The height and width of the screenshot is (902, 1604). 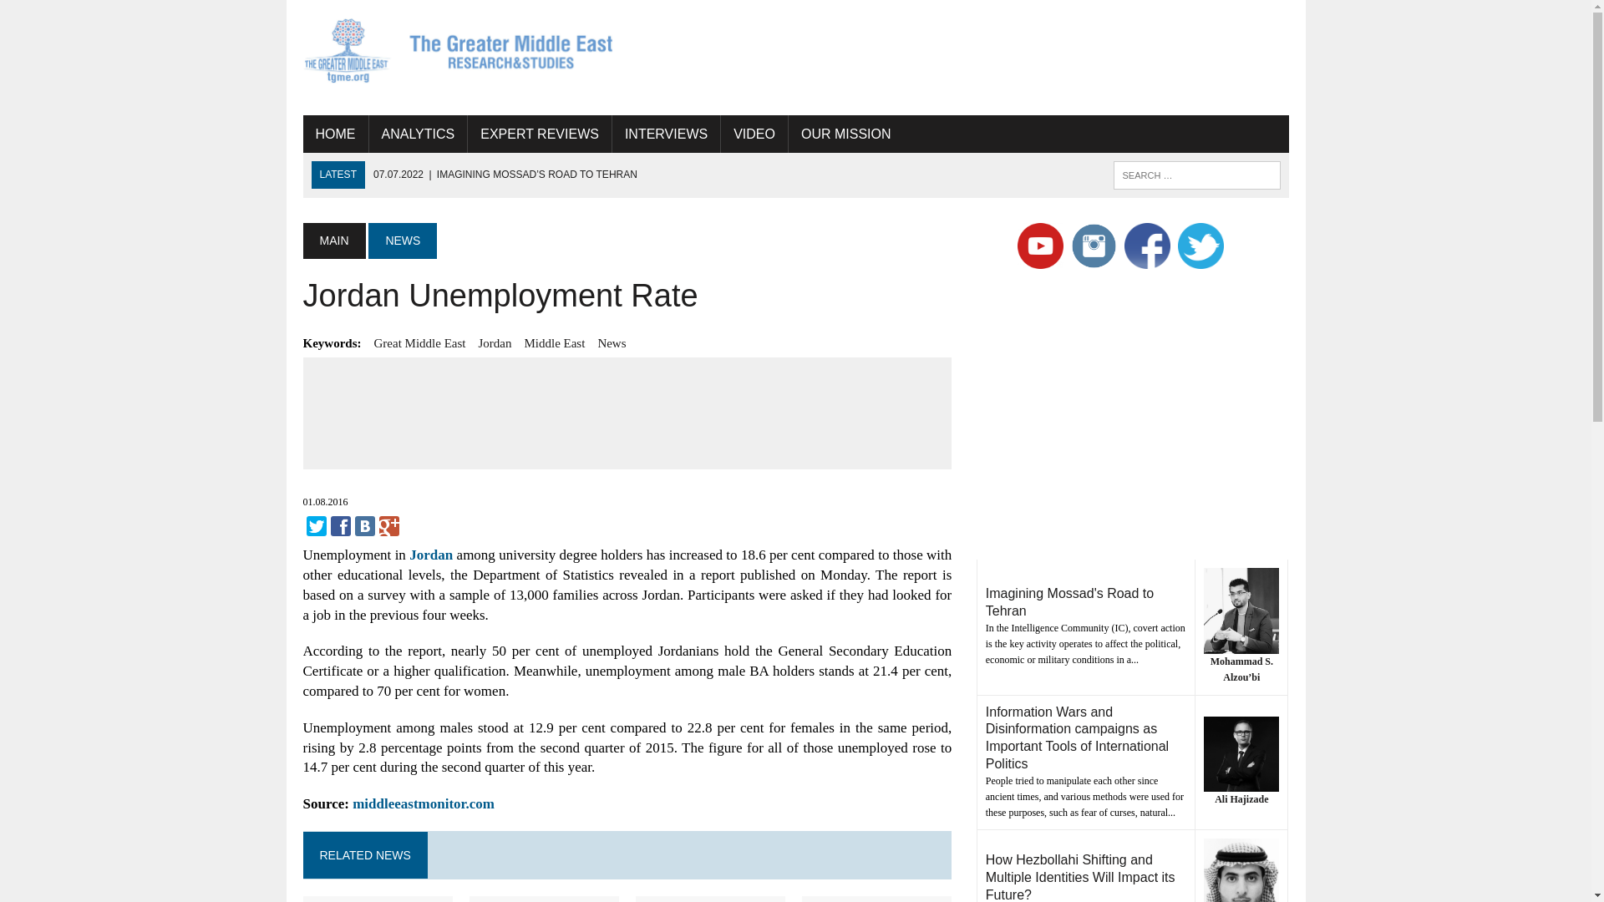 I want to click on HOME, so click(x=334, y=134).